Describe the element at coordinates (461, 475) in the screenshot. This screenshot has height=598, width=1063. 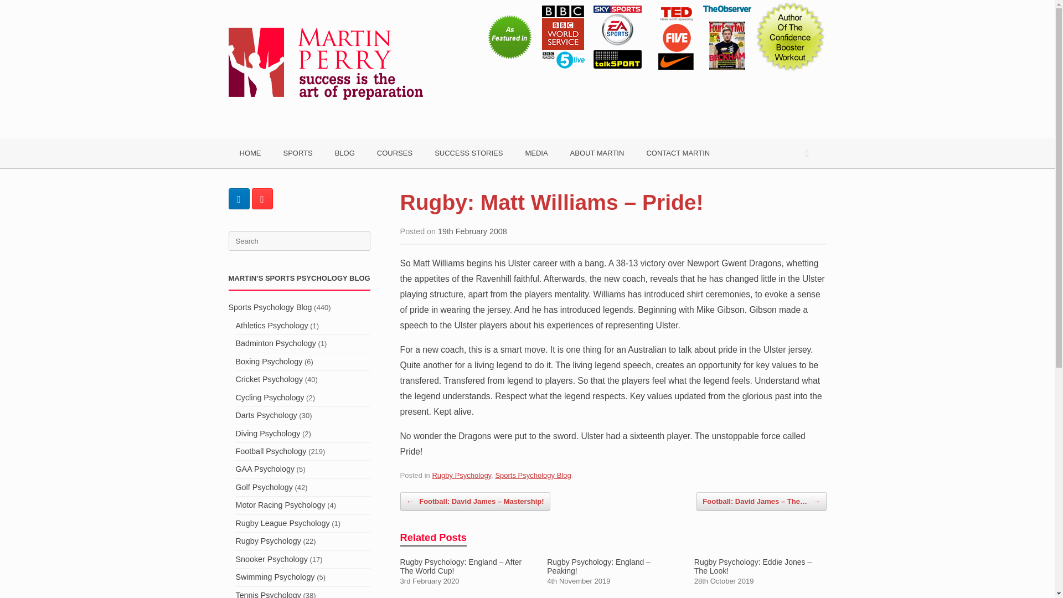
I see `Rugby Psychology` at that location.